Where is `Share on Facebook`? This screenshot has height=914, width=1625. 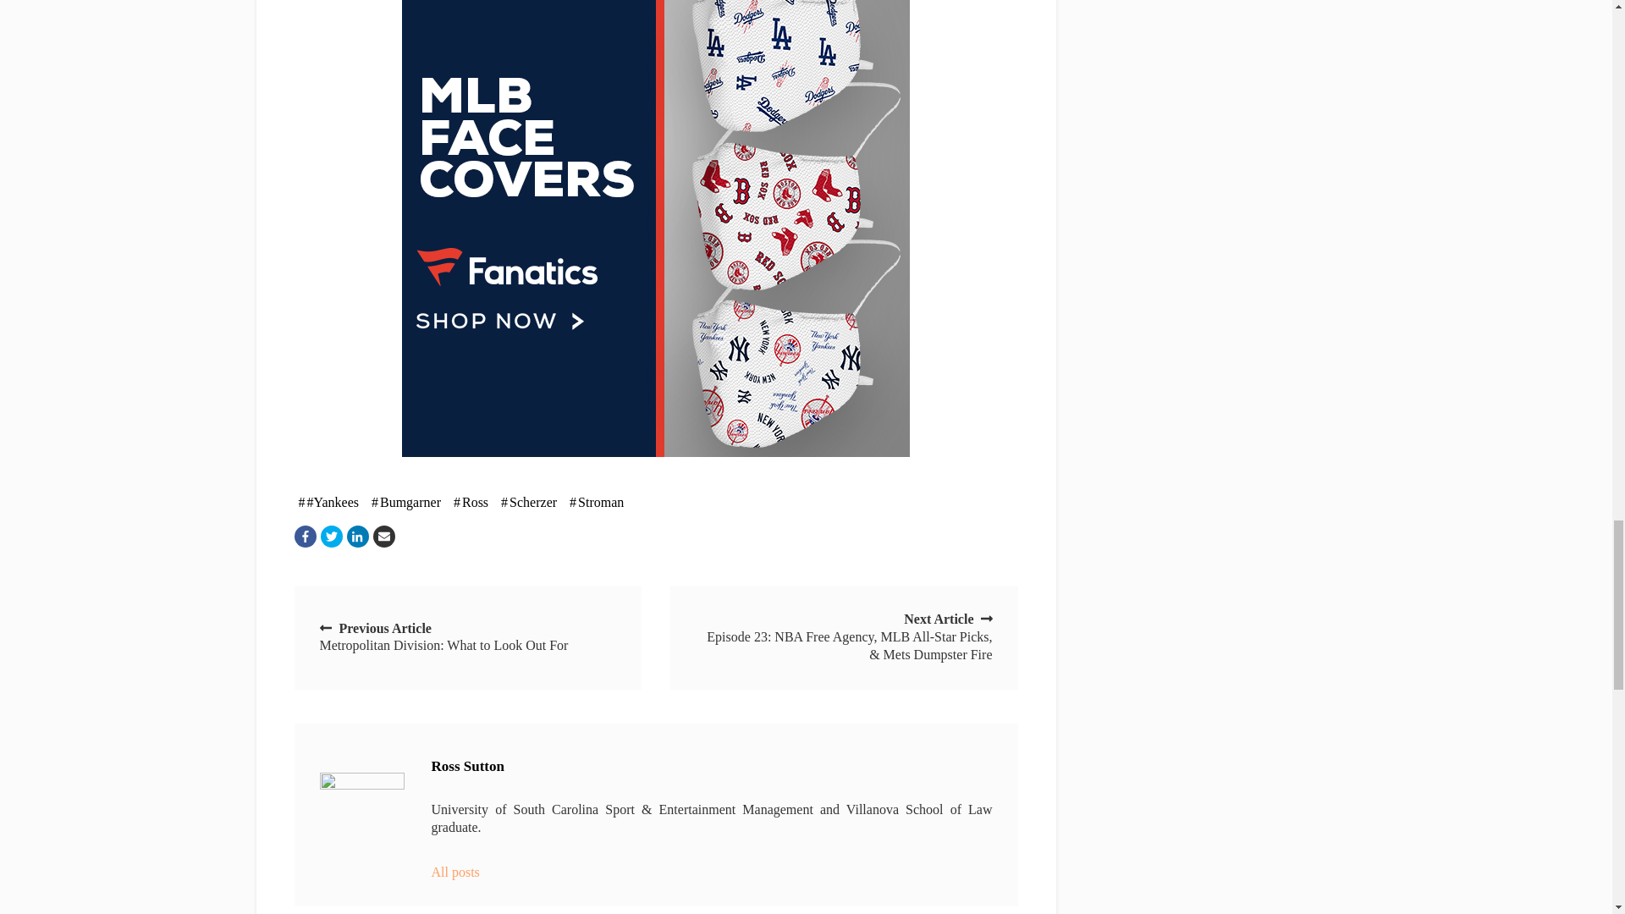 Share on Facebook is located at coordinates (305, 537).